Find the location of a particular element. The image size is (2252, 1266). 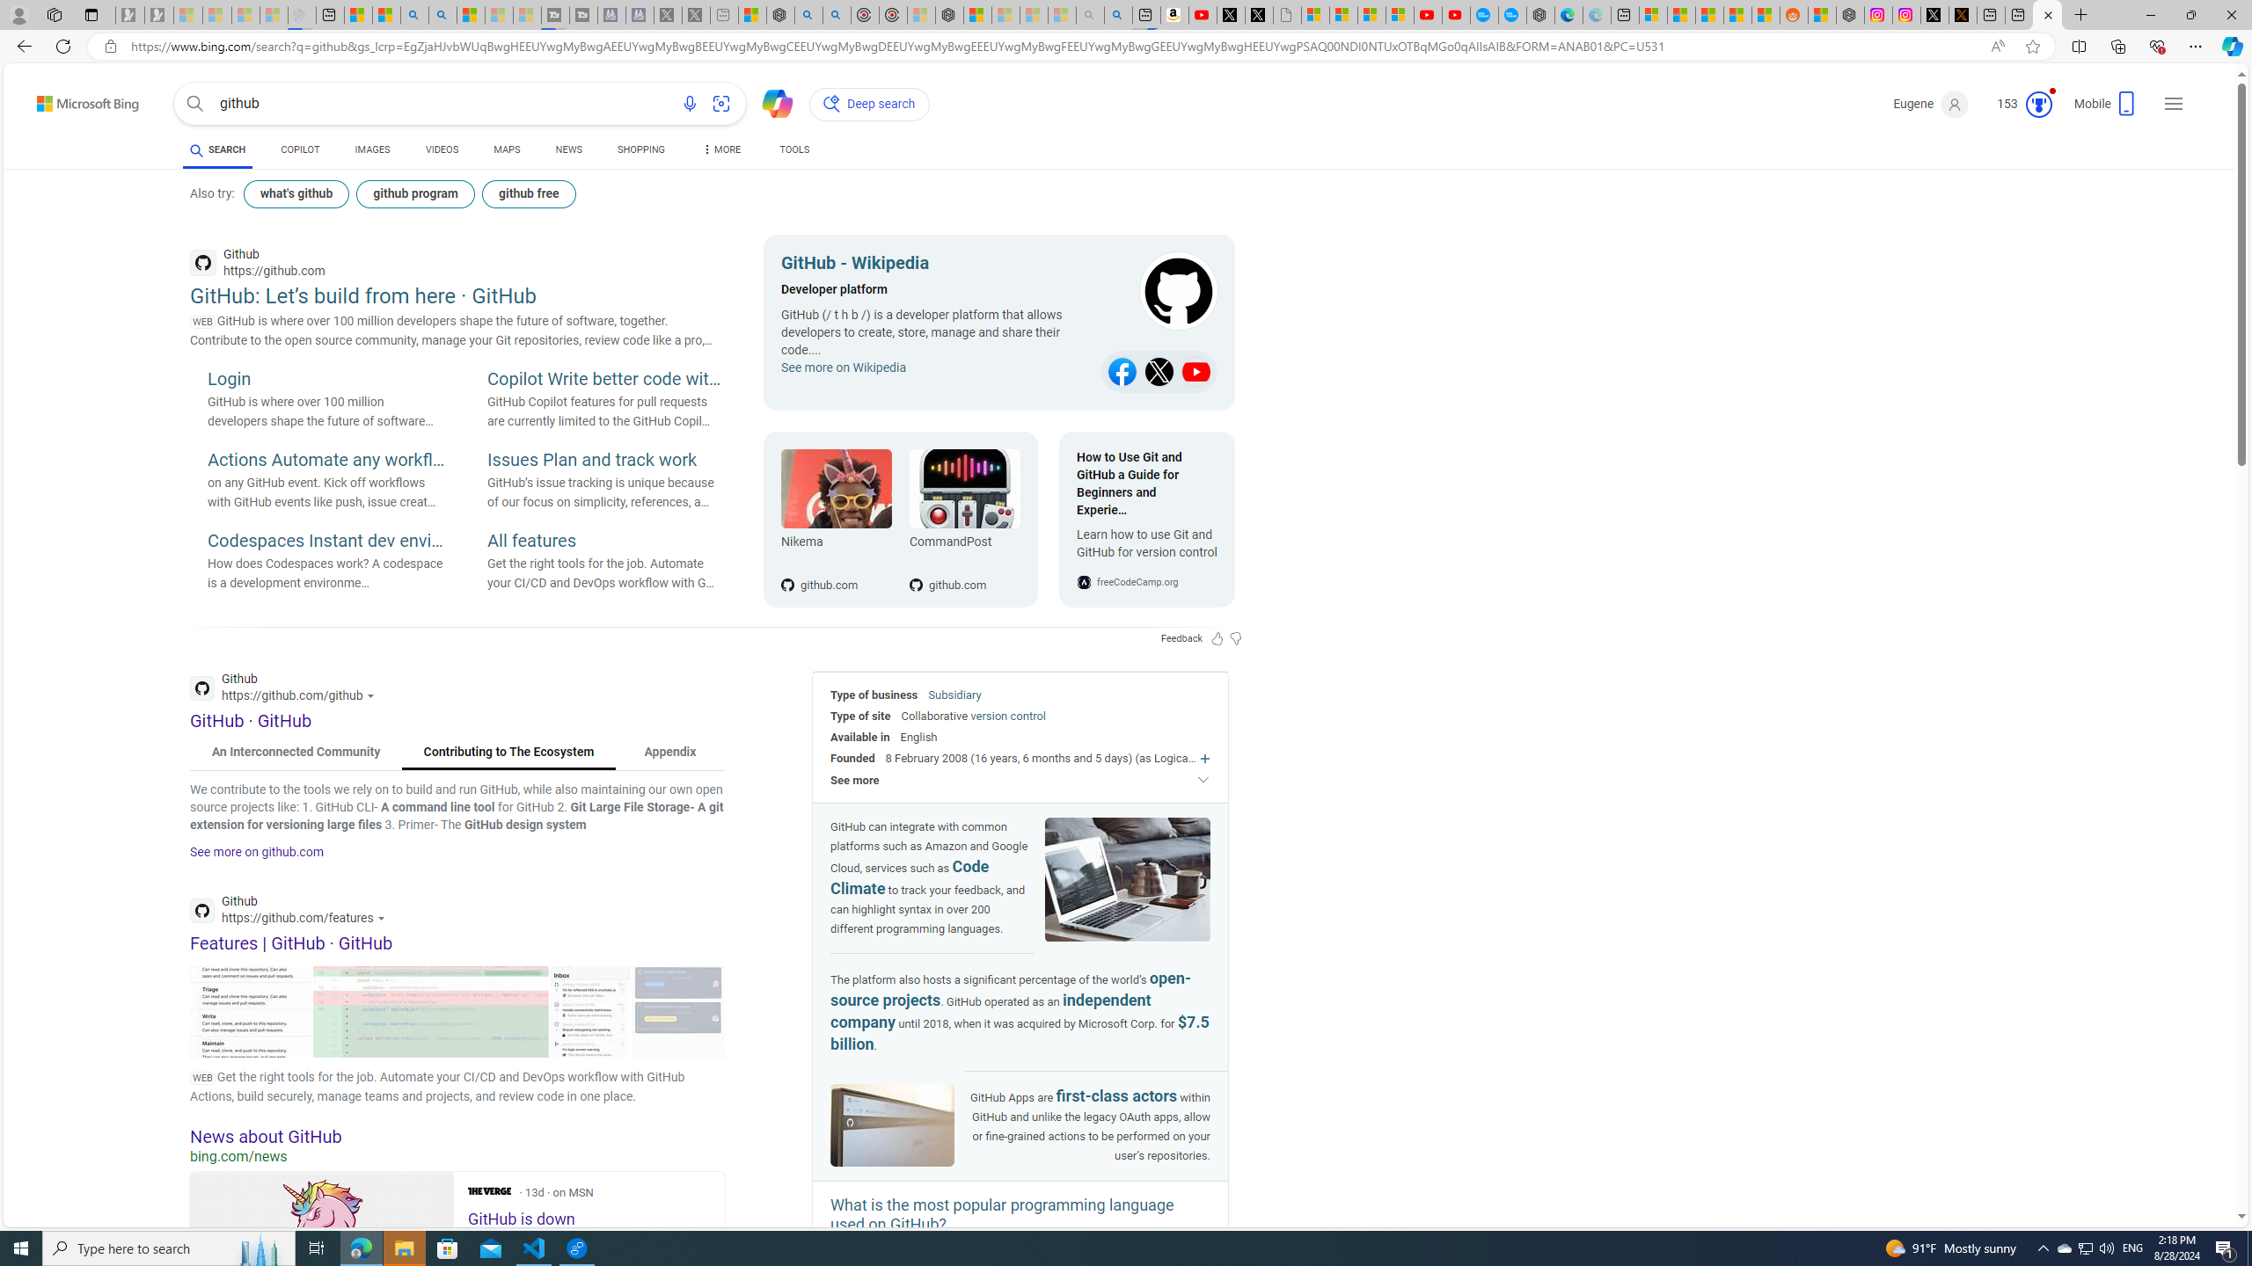

Codespaces Instant dev environments is located at coordinates (325, 542).